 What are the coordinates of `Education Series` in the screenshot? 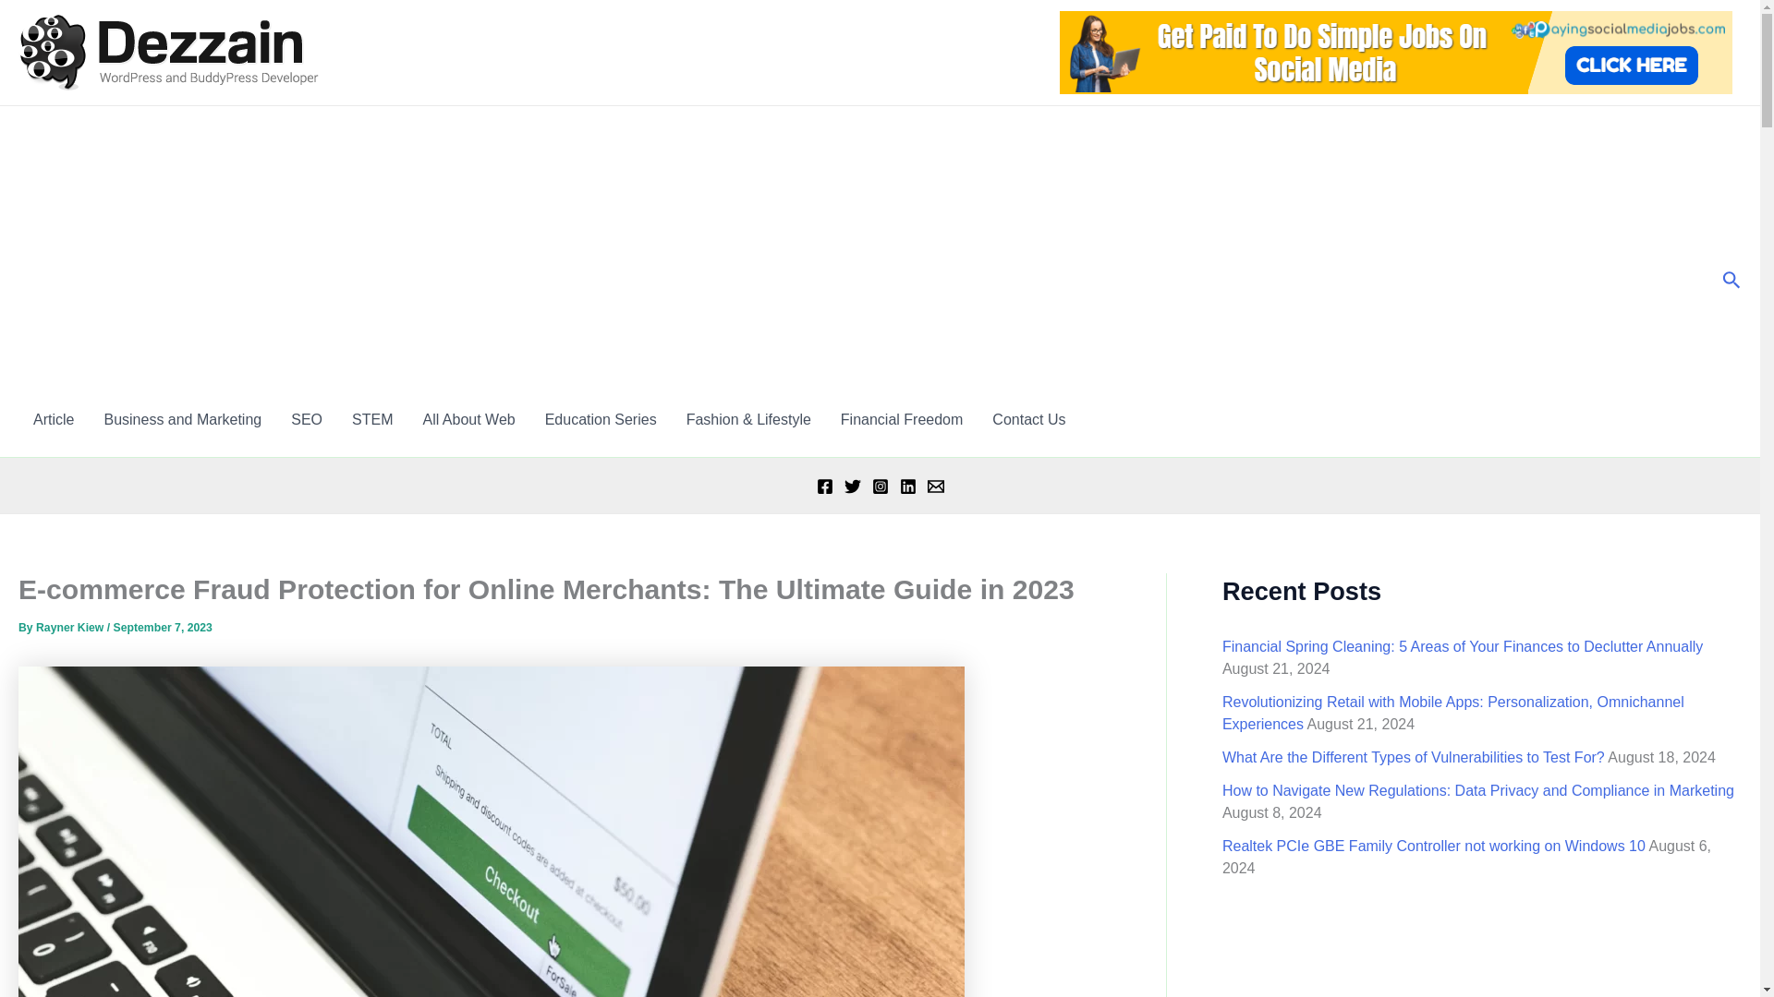 It's located at (601, 419).